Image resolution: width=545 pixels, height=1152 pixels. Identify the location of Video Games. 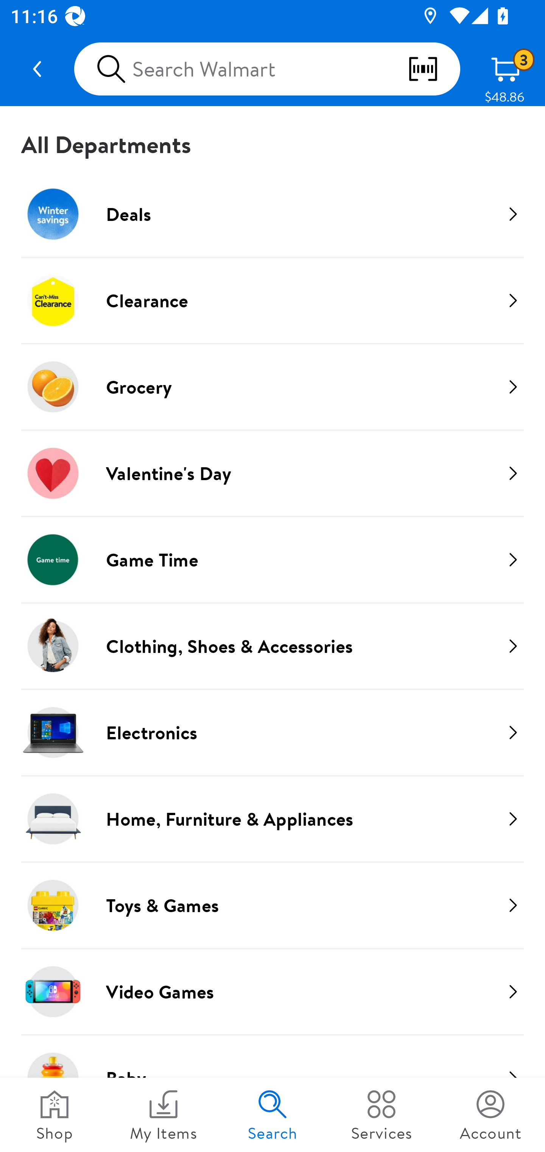
(272, 991).